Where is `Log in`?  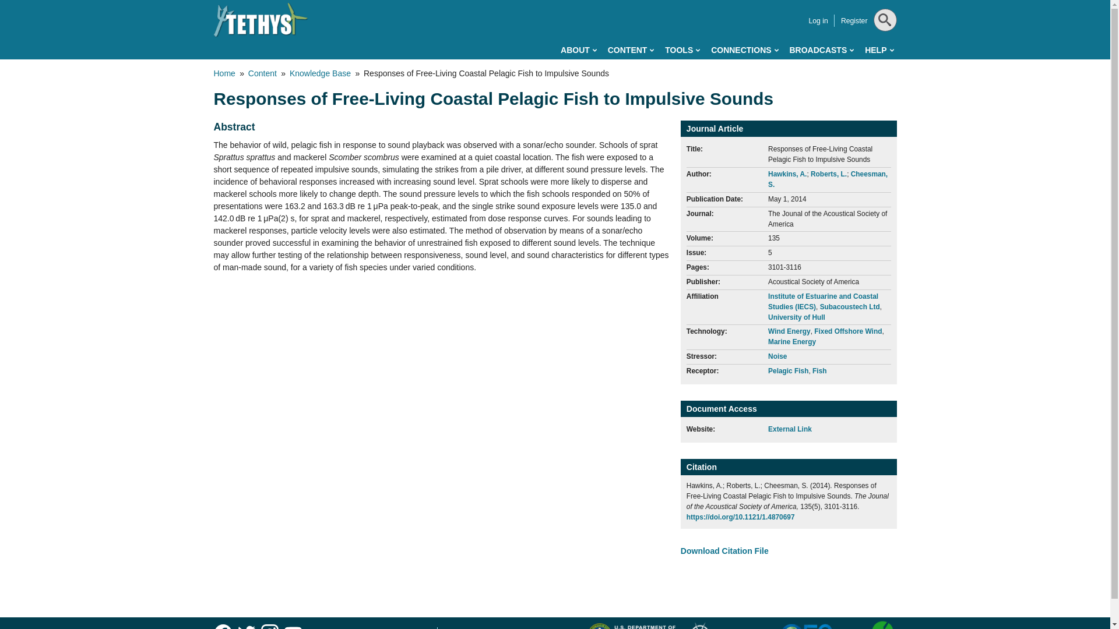 Log in is located at coordinates (818, 21).